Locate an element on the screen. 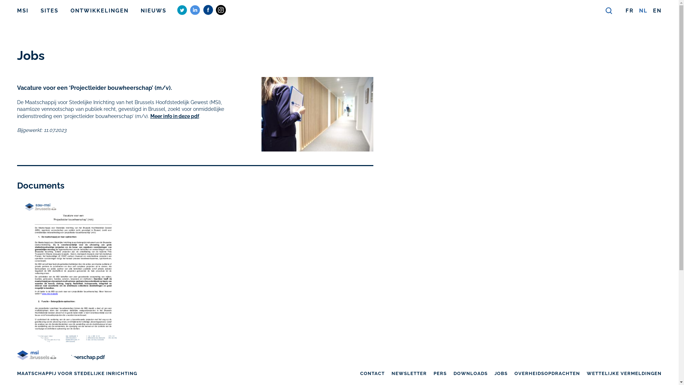  FR is located at coordinates (630, 11).